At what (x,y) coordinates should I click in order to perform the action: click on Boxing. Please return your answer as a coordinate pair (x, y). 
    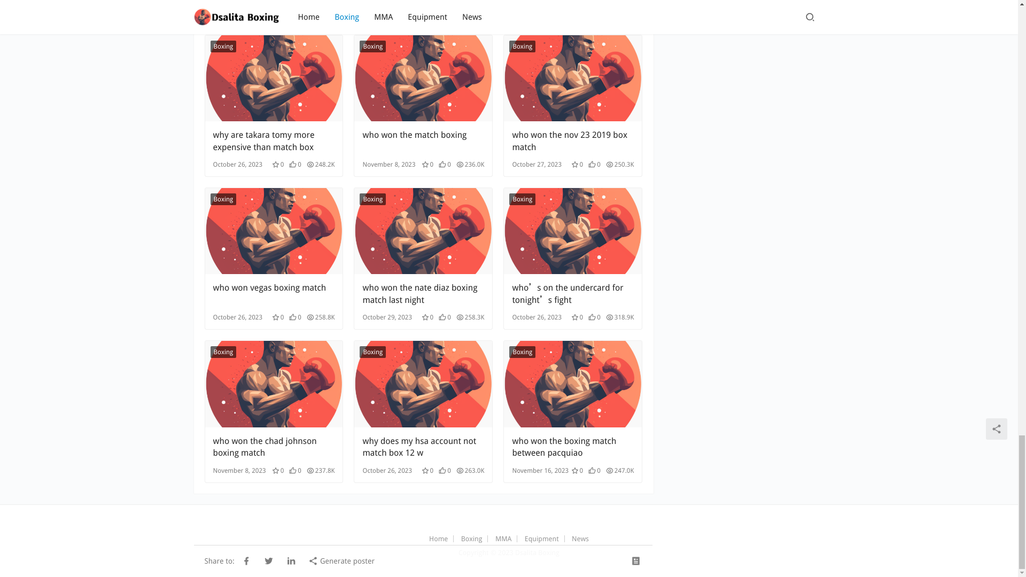
    Looking at the image, I should click on (522, 46).